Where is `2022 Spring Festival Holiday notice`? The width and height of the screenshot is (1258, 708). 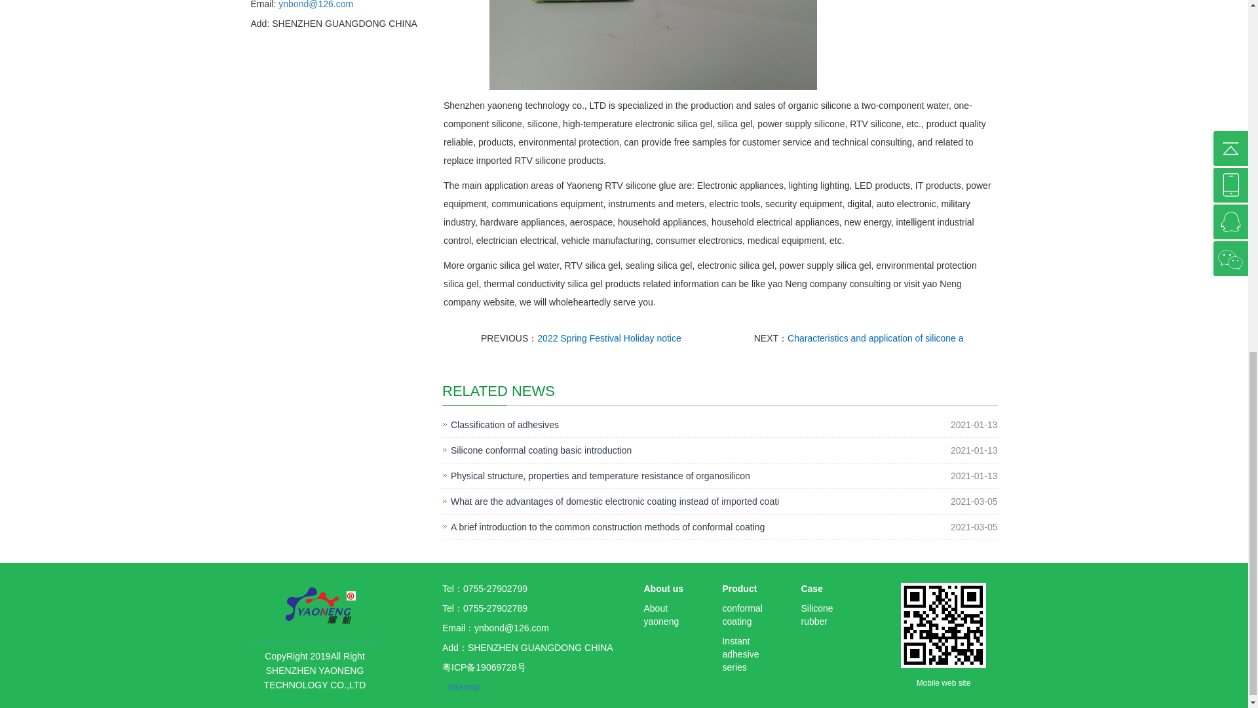
2022 Spring Festival Holiday notice is located at coordinates (608, 338).